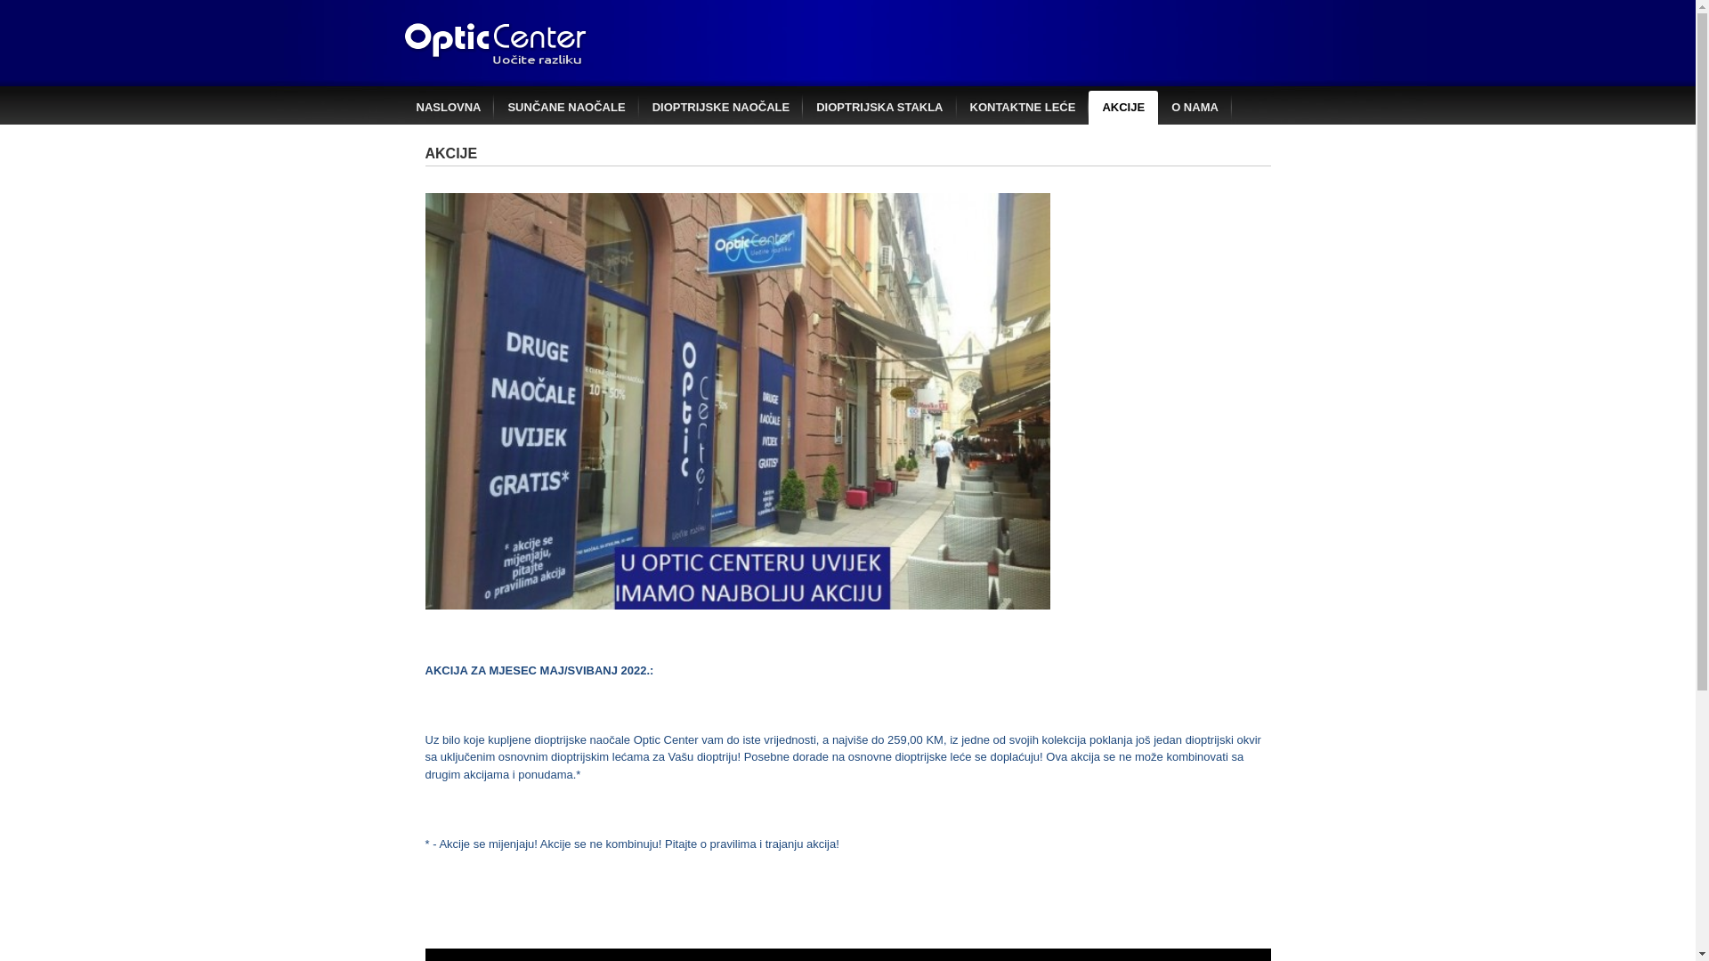 The height and width of the screenshot is (961, 1709). I want to click on DIOPTRIJSKA STAKLA, so click(879, 108).